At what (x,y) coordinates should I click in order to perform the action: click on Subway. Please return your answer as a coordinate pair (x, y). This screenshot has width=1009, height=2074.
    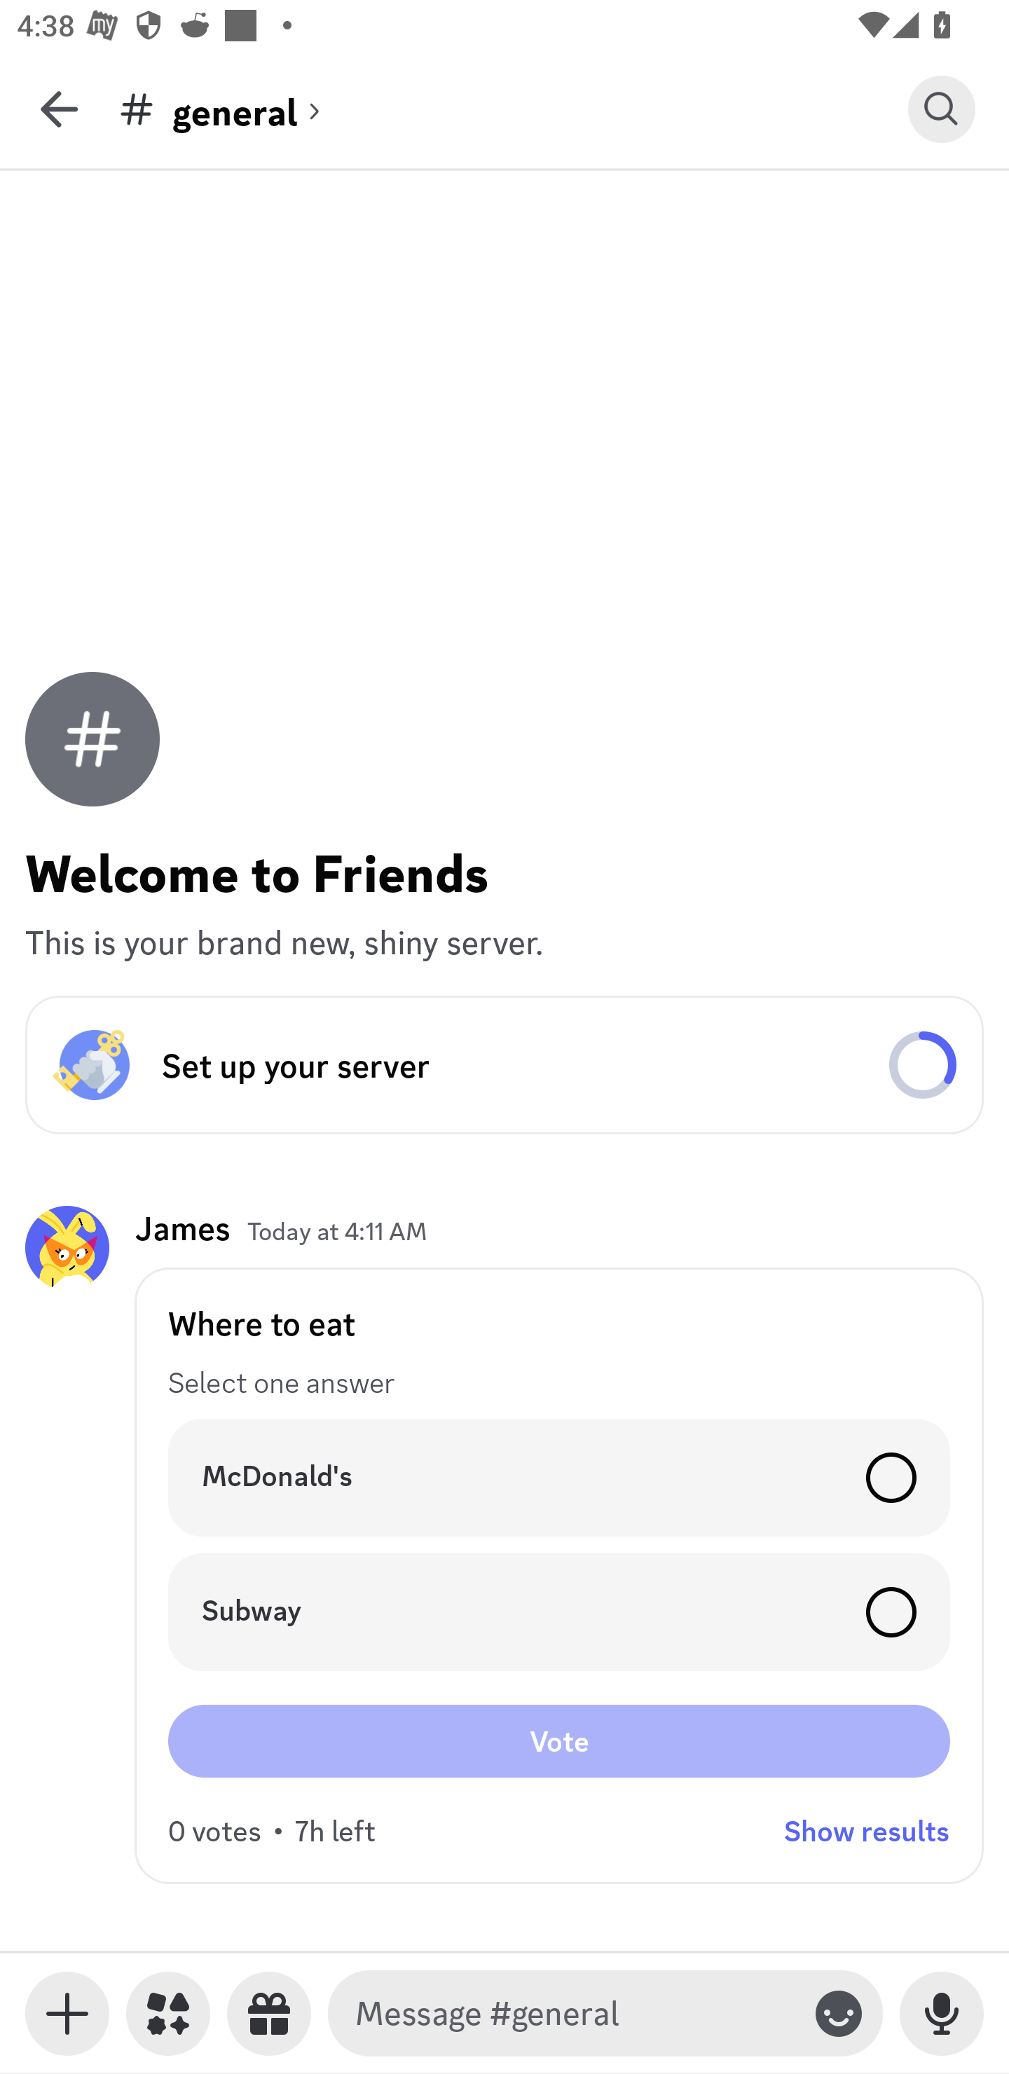
    Looking at the image, I should click on (559, 1612).